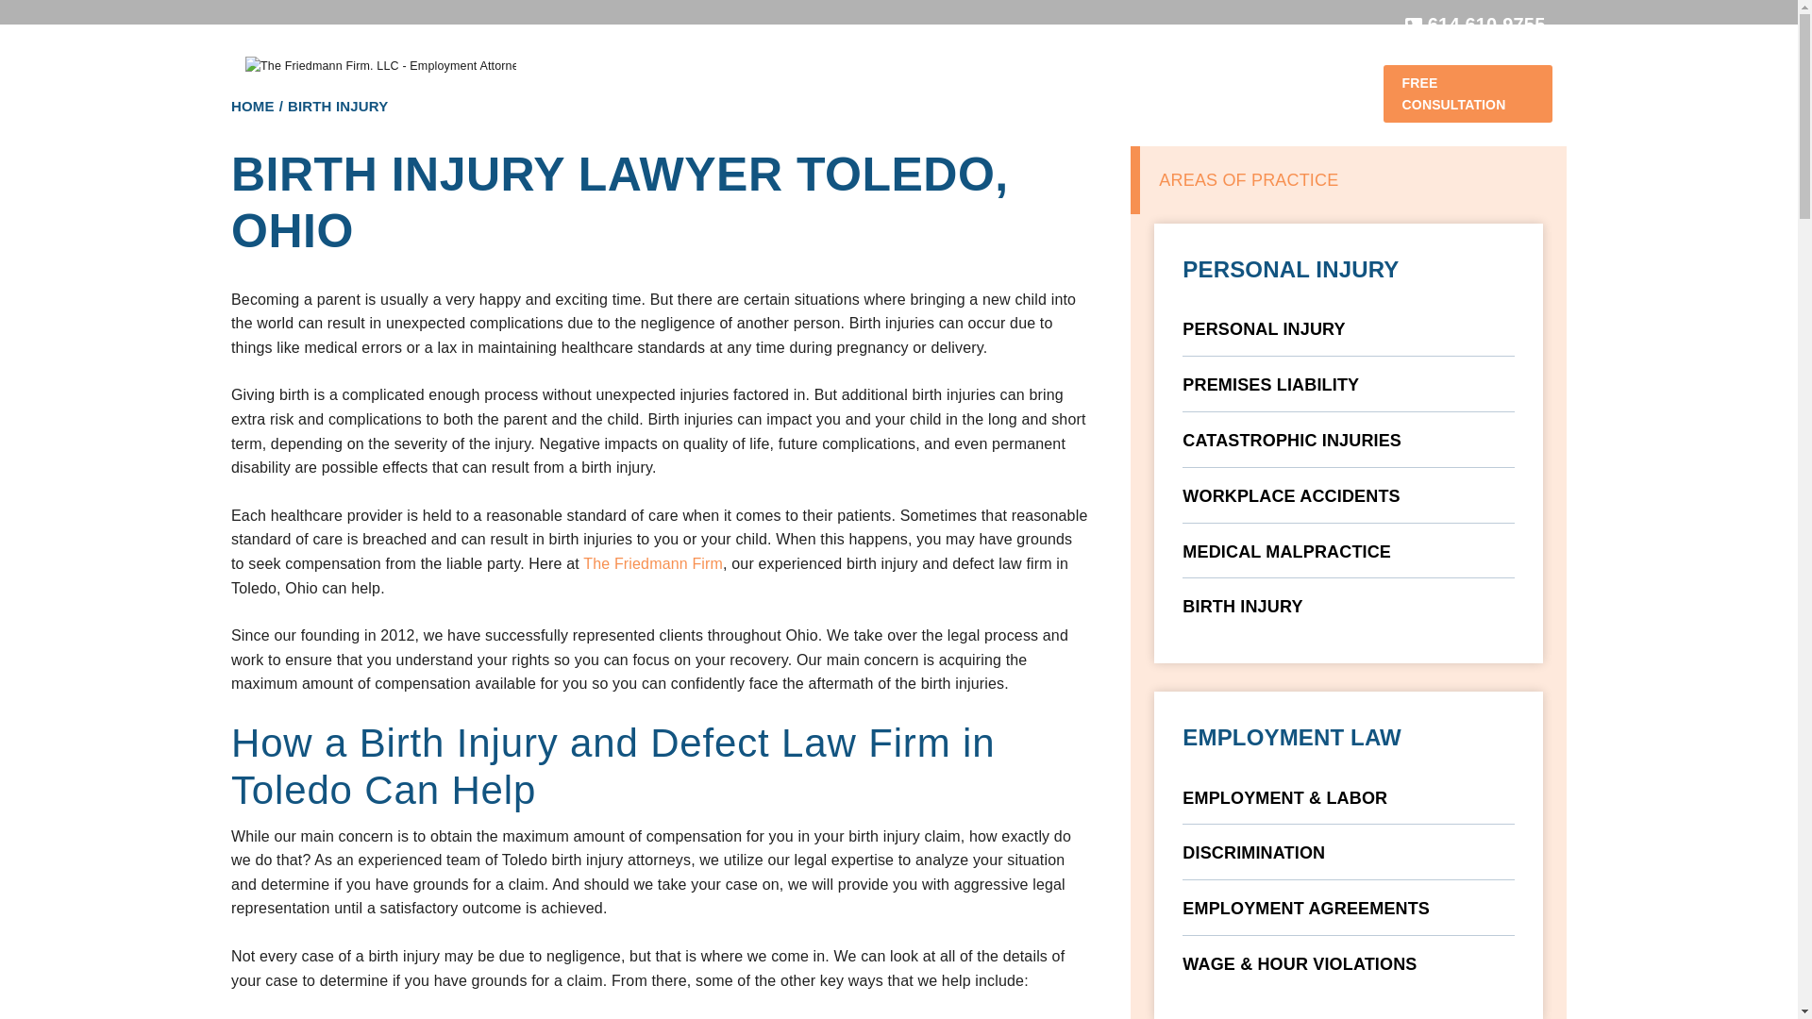 This screenshot has width=1812, height=1019. Describe the element at coordinates (704, 72) in the screenshot. I see `EMPLOYMENT LAW` at that location.